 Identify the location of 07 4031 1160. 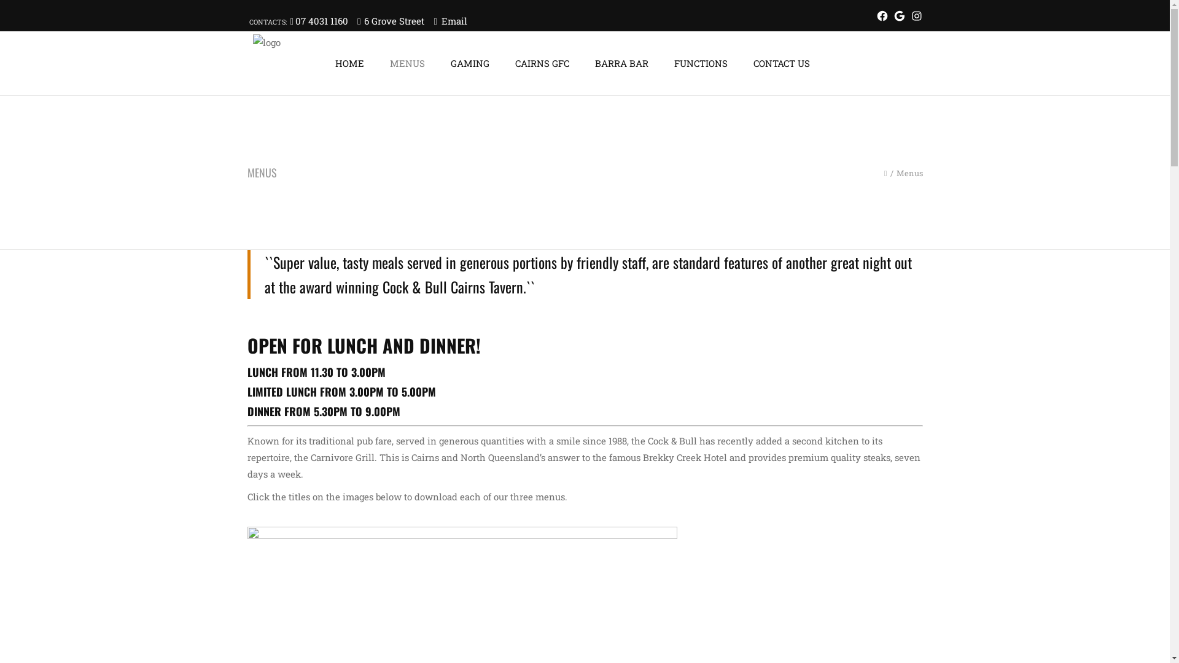
(322, 21).